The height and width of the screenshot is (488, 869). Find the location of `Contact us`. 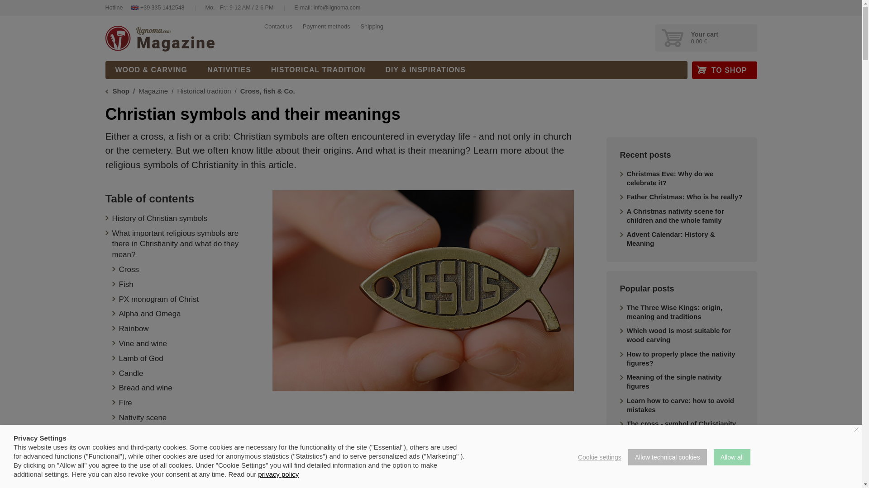

Contact us is located at coordinates (278, 26).